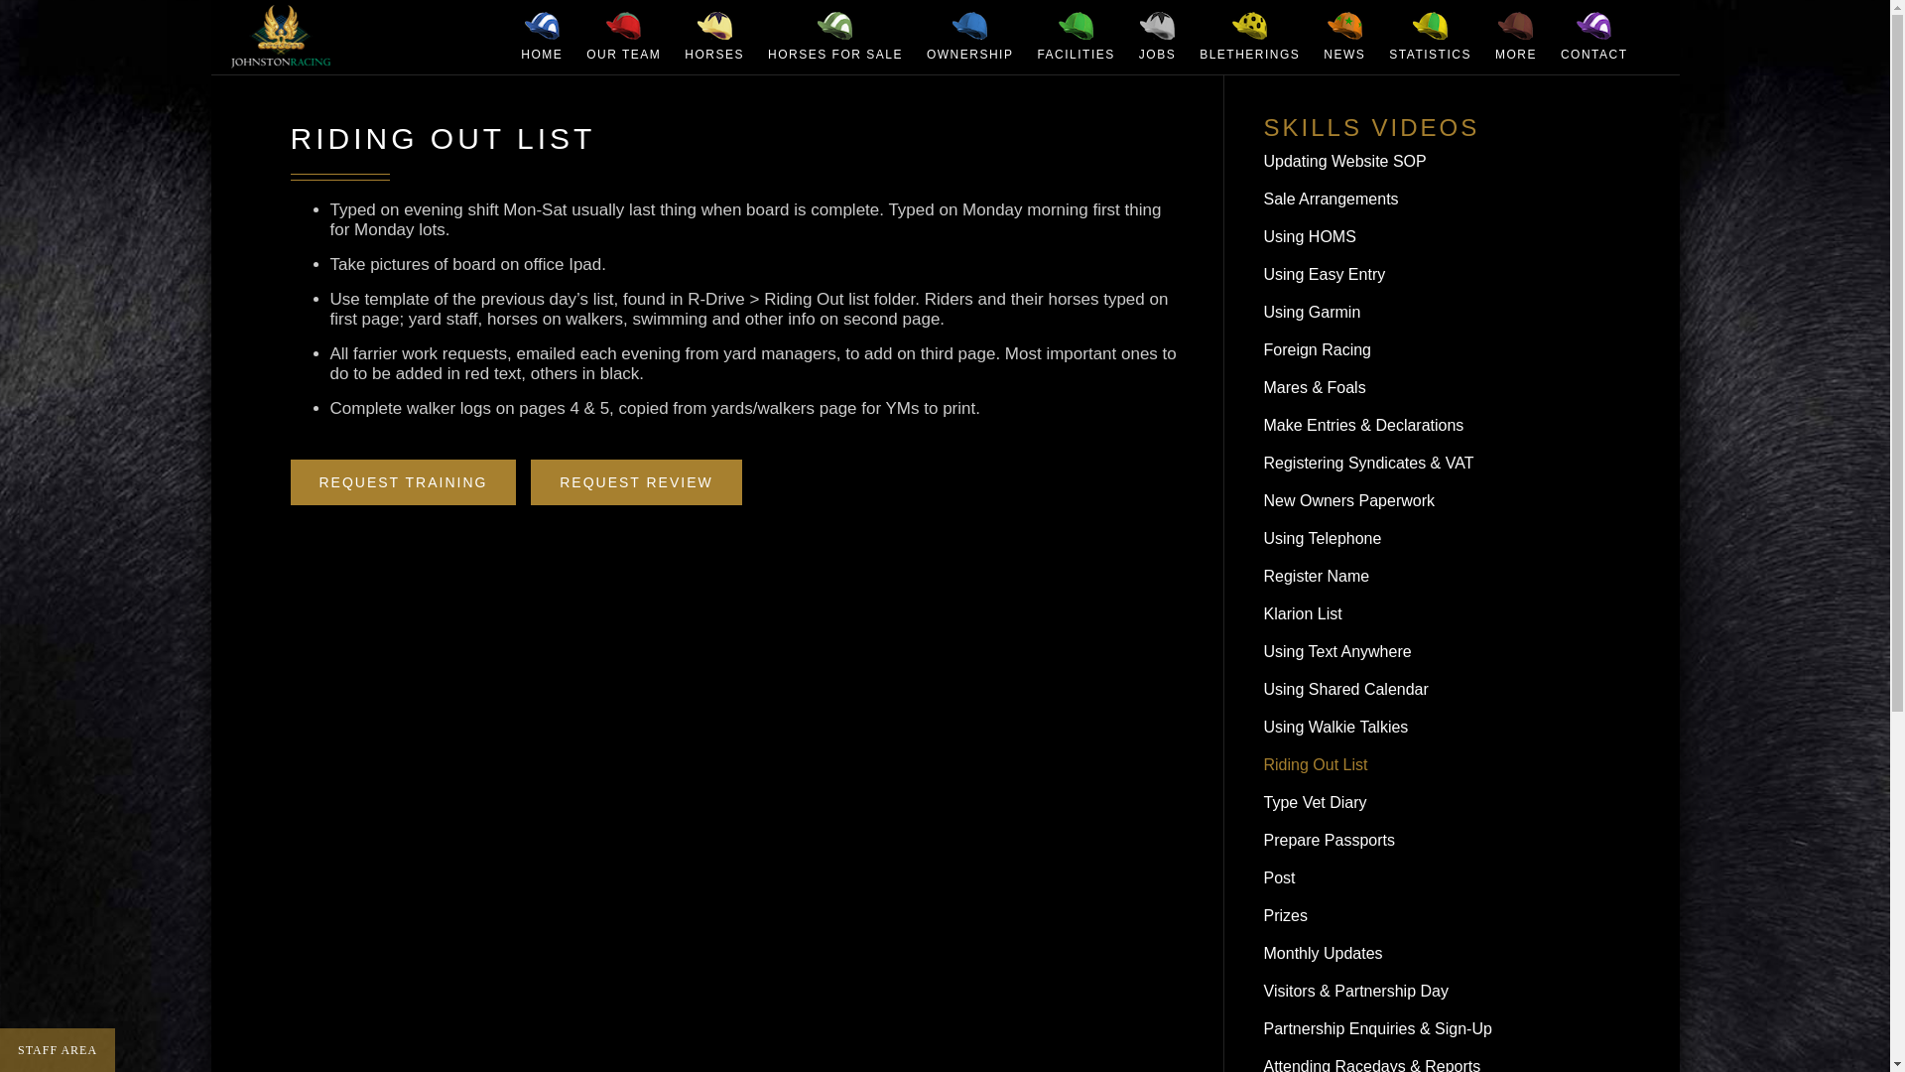 Image resolution: width=1905 pixels, height=1072 pixels. I want to click on BLETHERINGS, so click(1249, 37).